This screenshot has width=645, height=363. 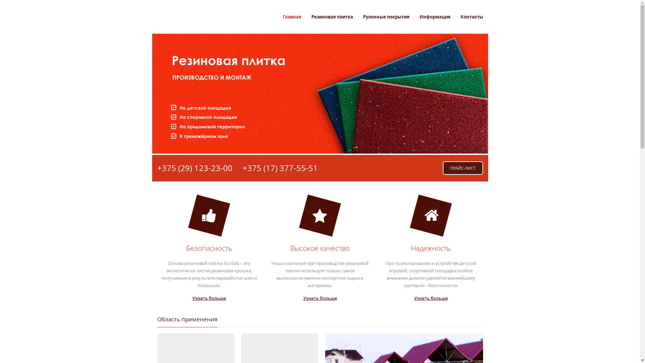 What do you see at coordinates (189, 16) in the screenshot?
I see `Ecoslab` at bounding box center [189, 16].